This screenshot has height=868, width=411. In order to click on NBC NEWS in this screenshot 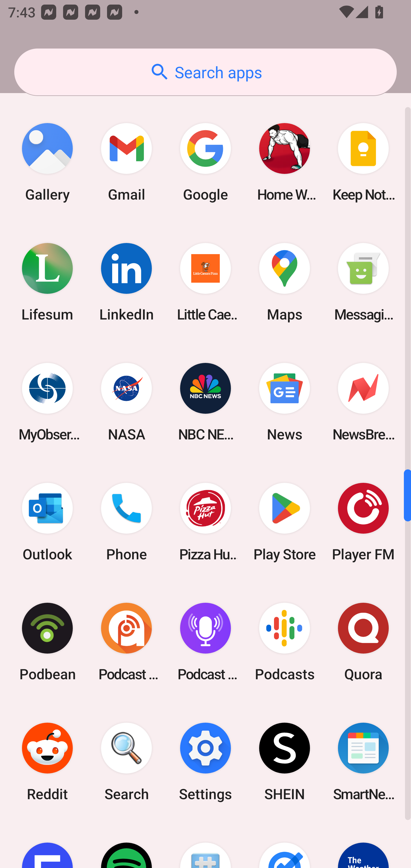, I will do `click(205, 402)`.